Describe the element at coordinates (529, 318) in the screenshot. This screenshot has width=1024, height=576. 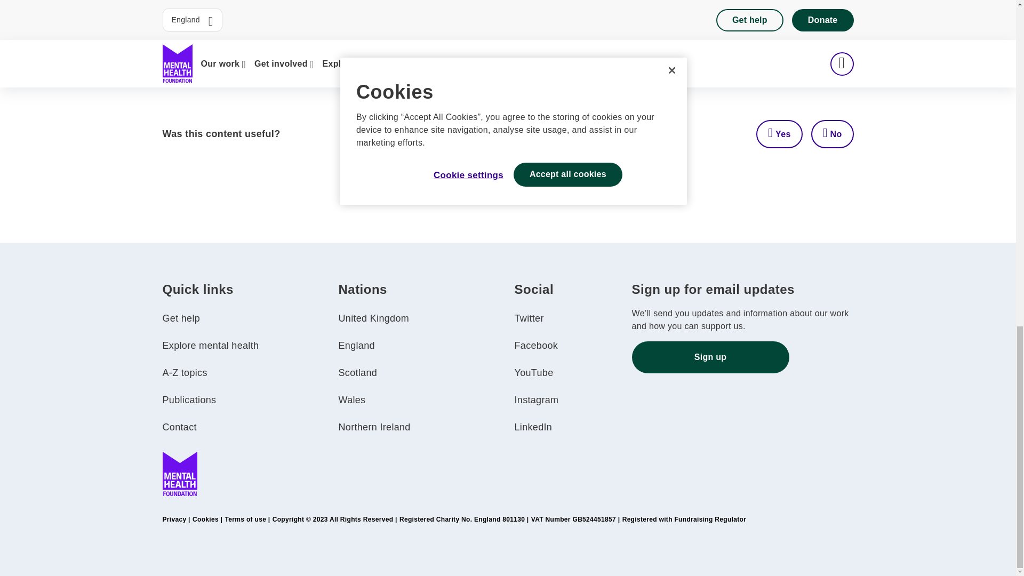
I see `Twitter` at that location.